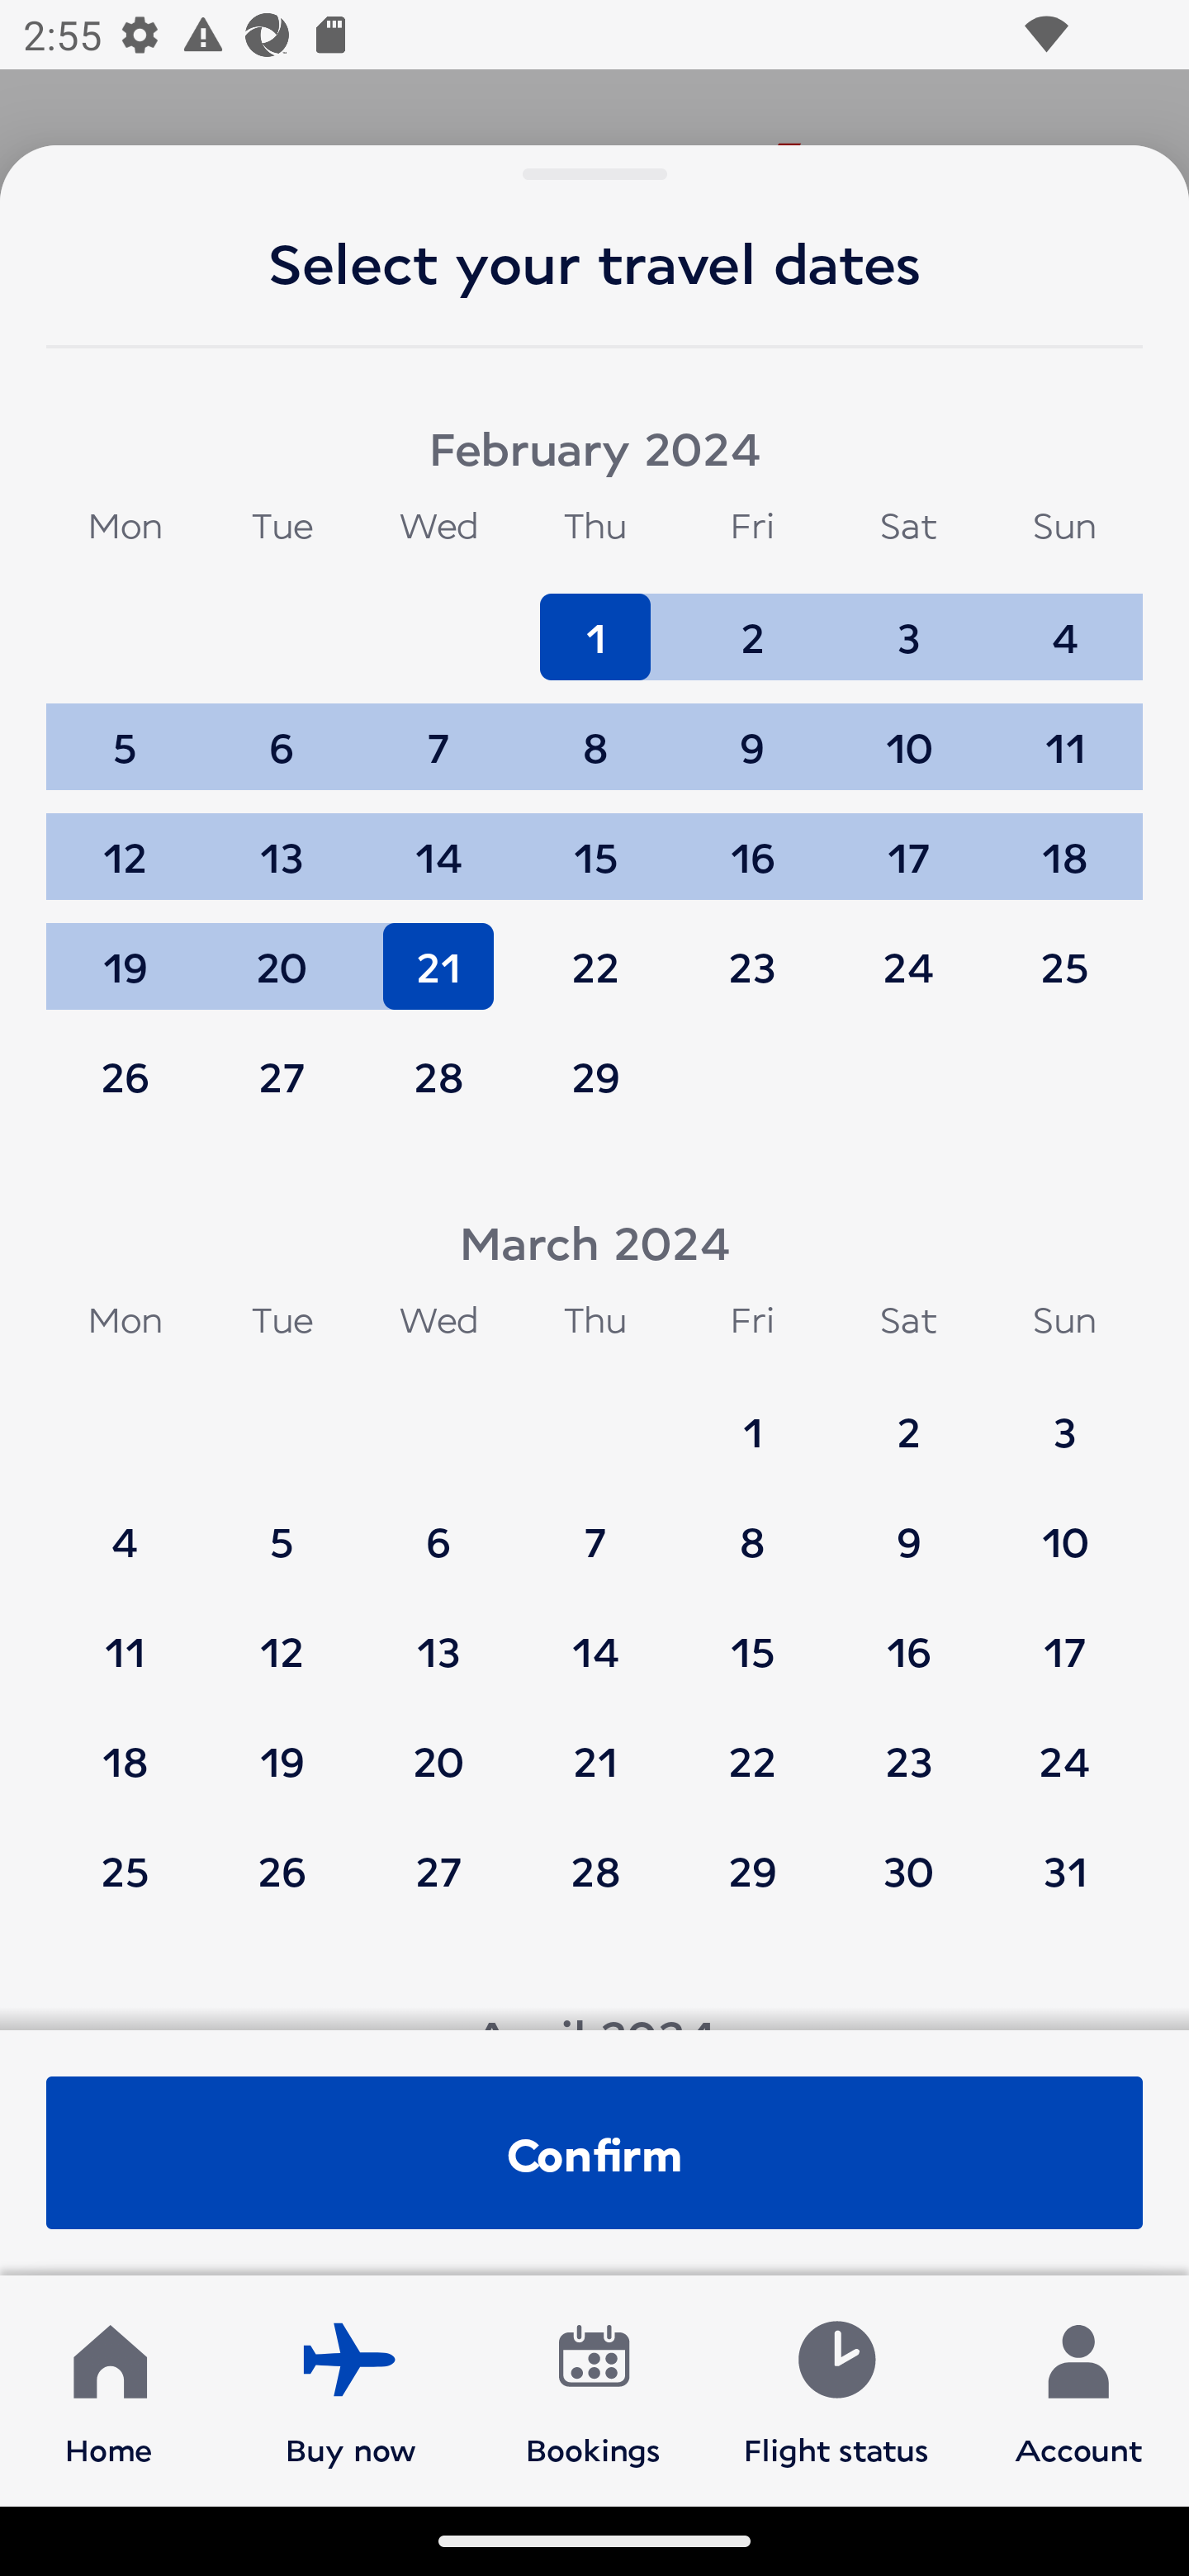 Image resolution: width=1189 pixels, height=2576 pixels. I want to click on 17, so click(1064, 1636).